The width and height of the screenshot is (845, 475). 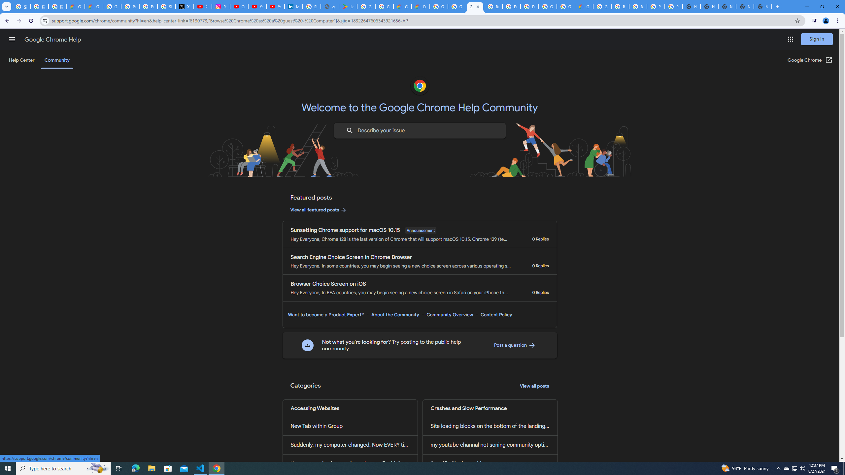 What do you see at coordinates (814, 21) in the screenshot?
I see `Control your music, videos, and more` at bounding box center [814, 21].